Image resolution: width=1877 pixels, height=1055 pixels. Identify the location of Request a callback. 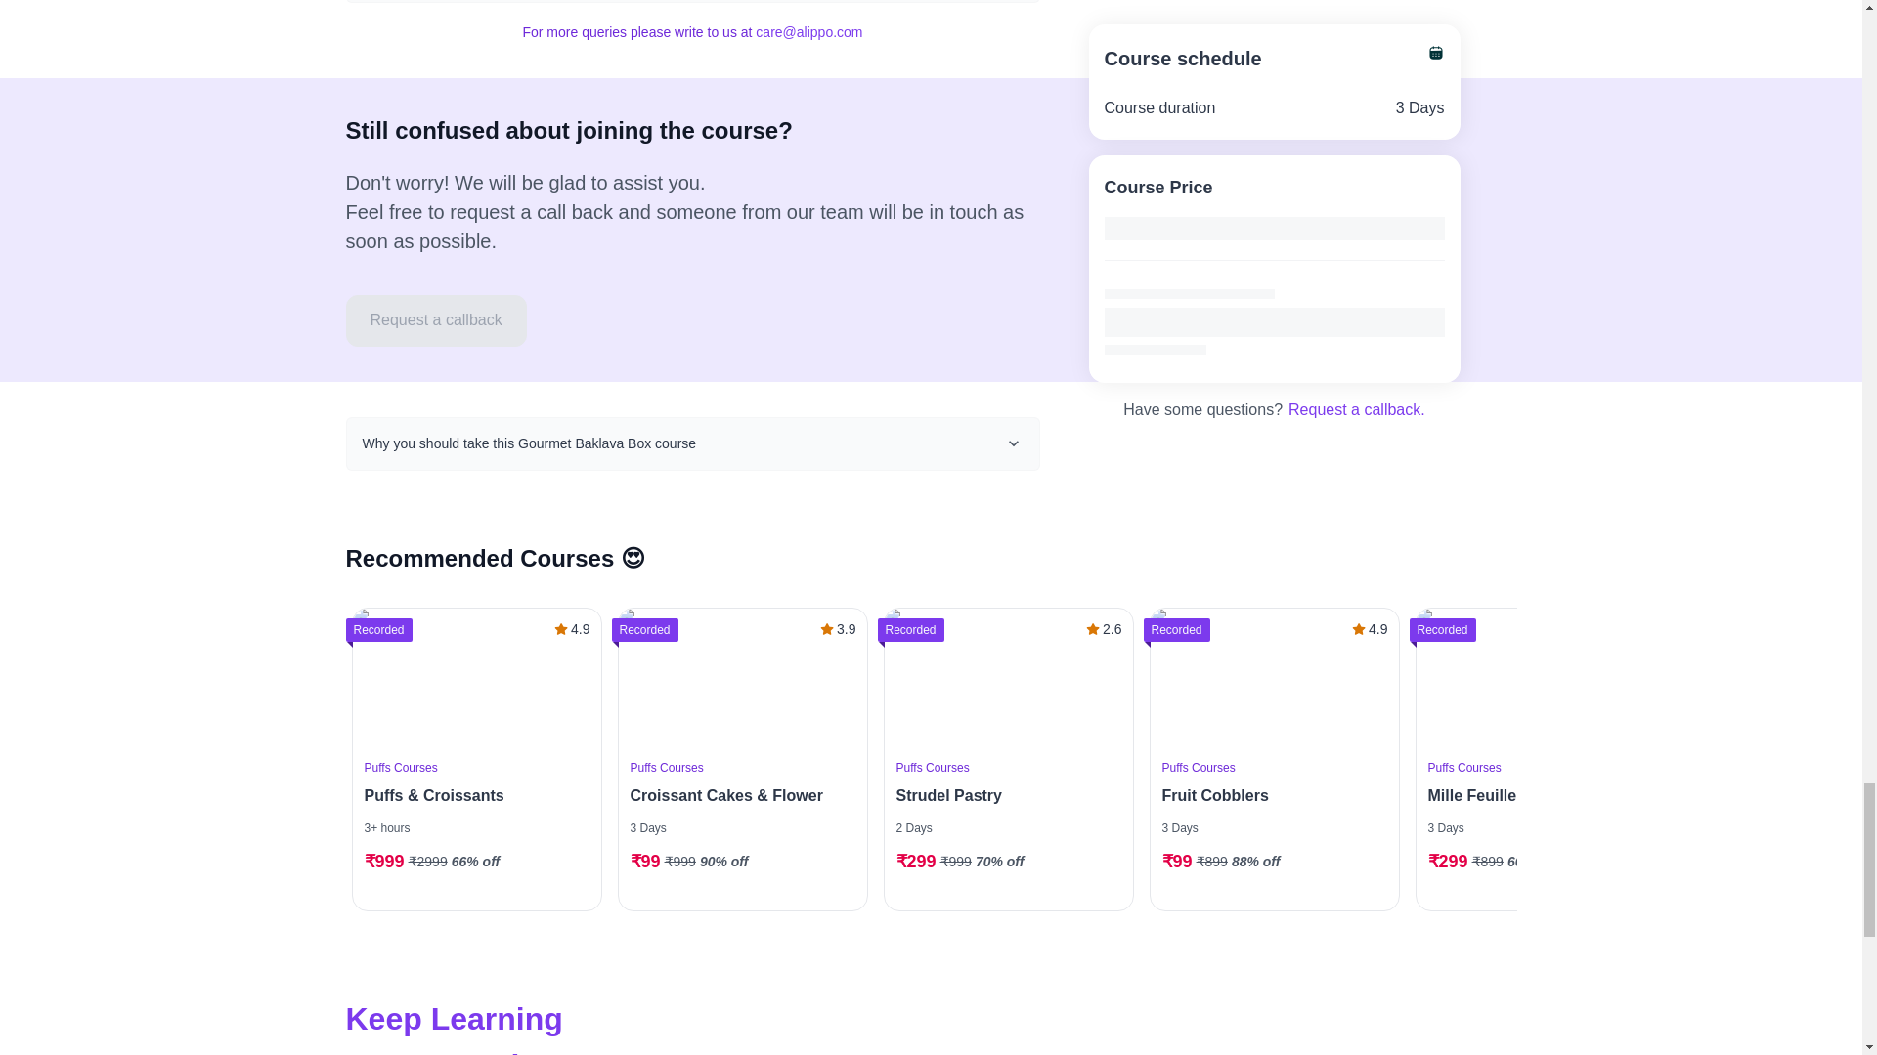
(436, 320).